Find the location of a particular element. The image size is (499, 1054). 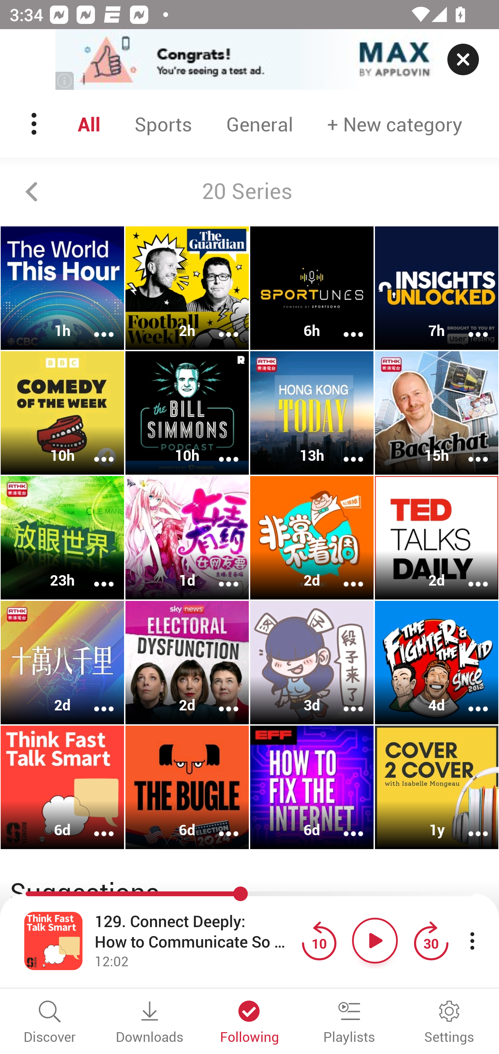

More options is located at coordinates (344, 575).